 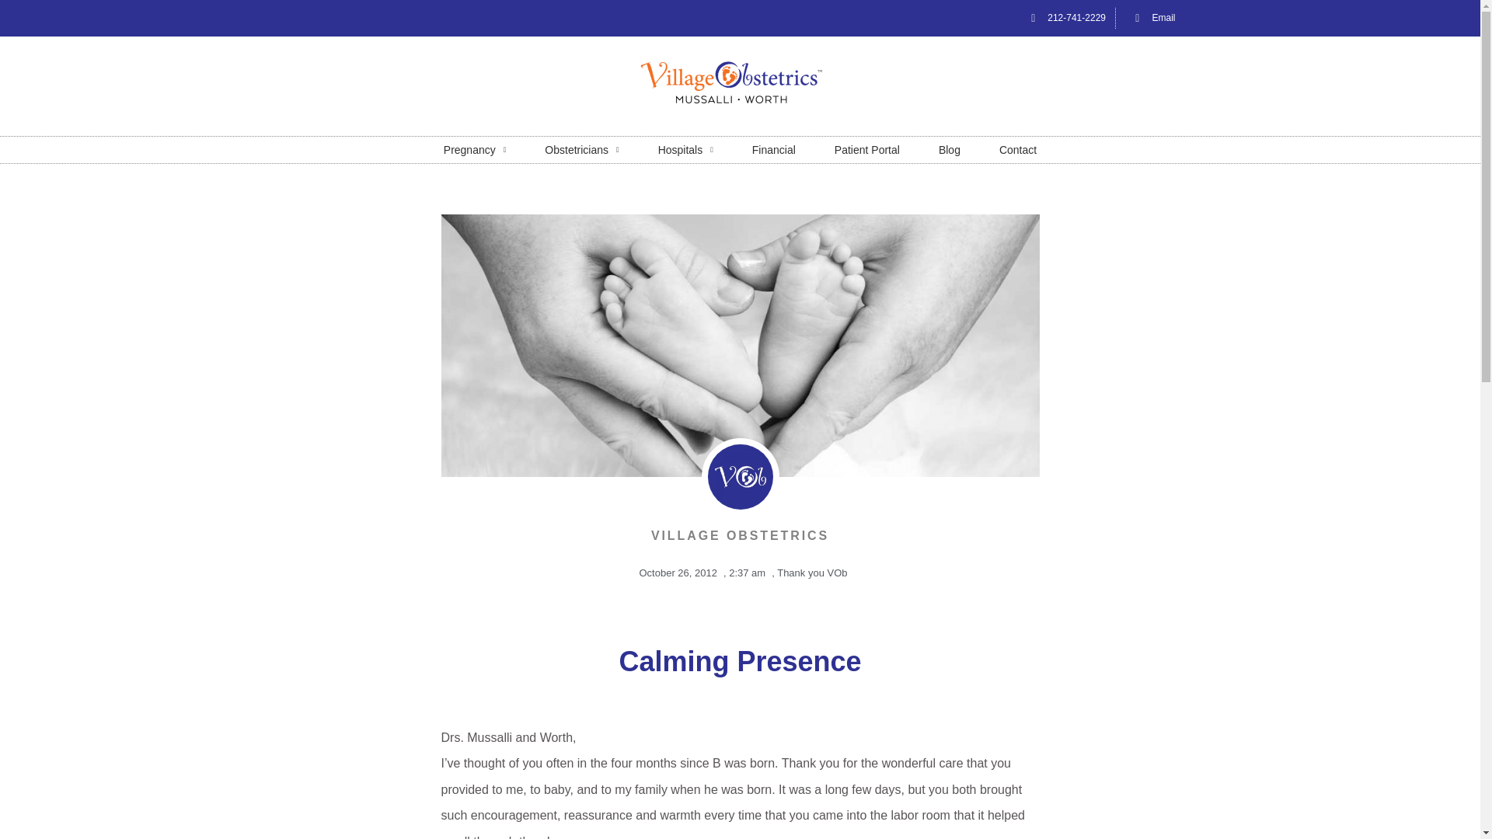 What do you see at coordinates (812, 573) in the screenshot?
I see `Thank you VOb` at bounding box center [812, 573].